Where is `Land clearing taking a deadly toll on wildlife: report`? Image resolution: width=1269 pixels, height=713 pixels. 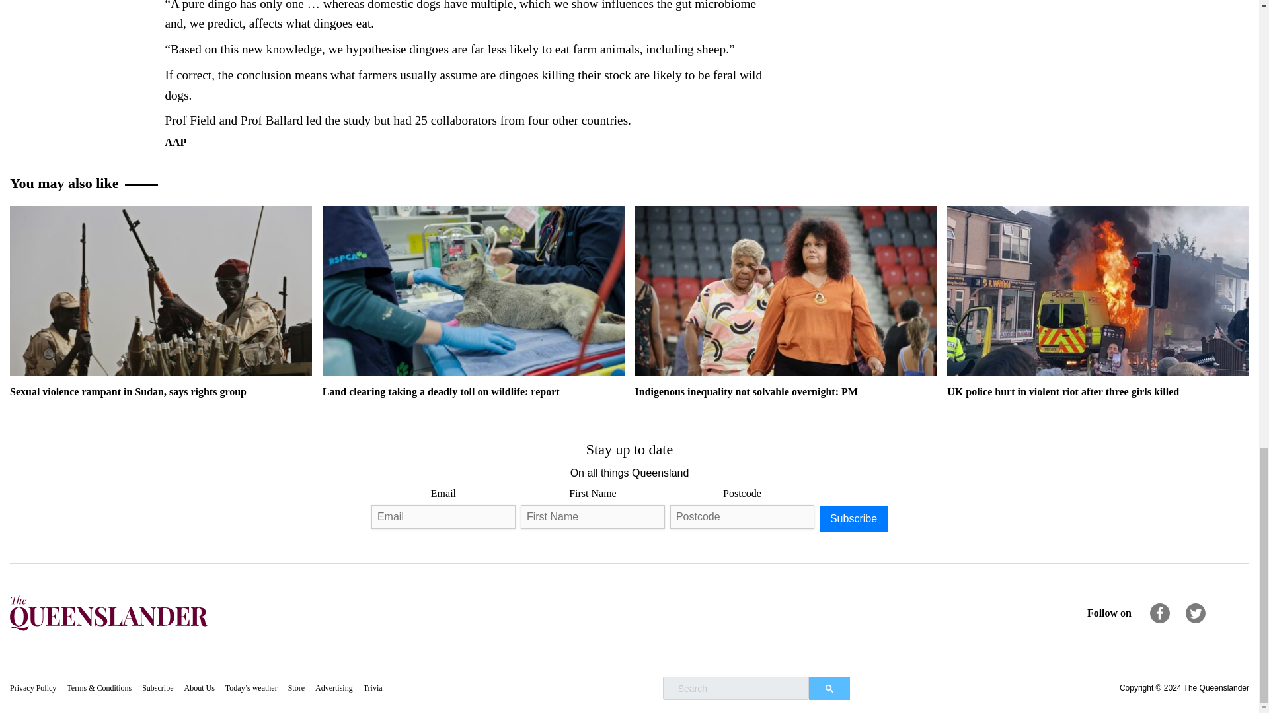 Land clearing taking a deadly toll on wildlife: report is located at coordinates (473, 290).